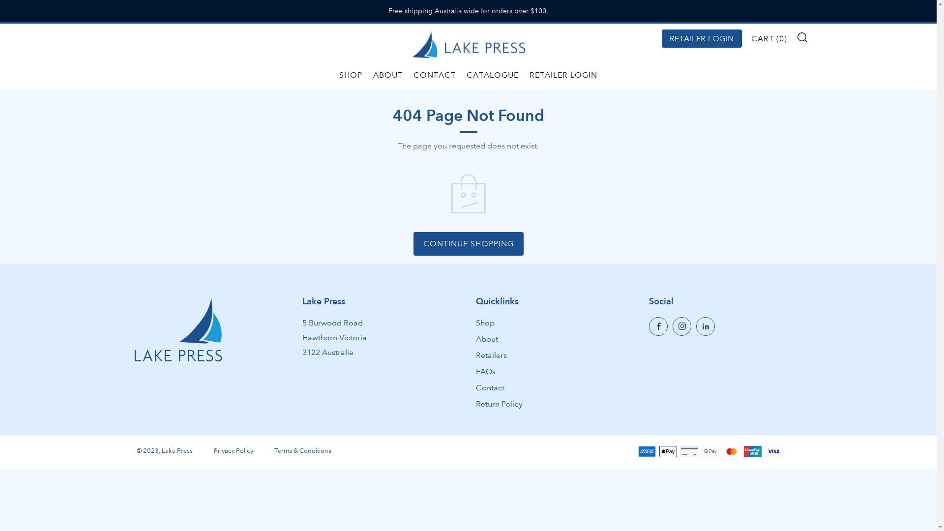 The image size is (944, 531). Describe the element at coordinates (490, 387) in the screenshot. I see `Contact` at that location.